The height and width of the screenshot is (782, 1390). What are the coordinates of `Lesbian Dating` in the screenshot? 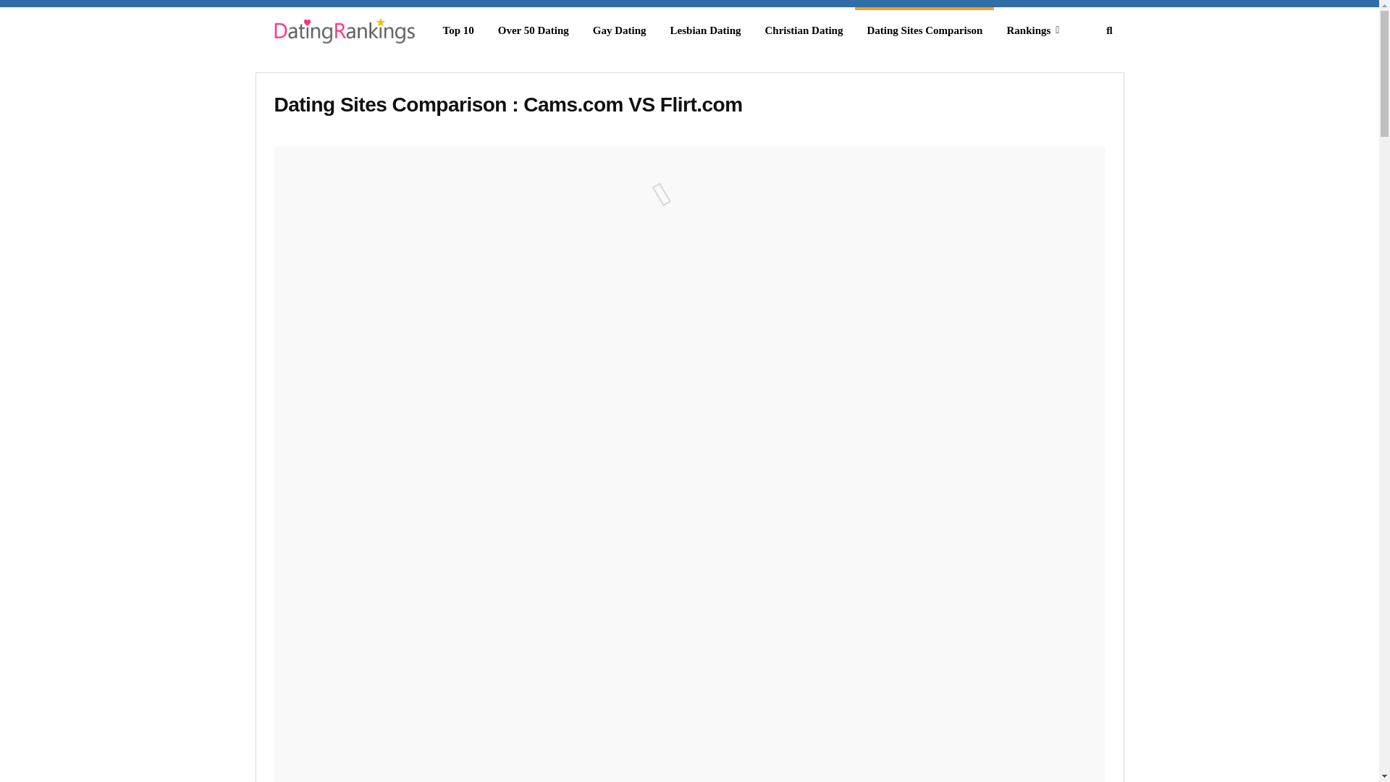 It's located at (706, 30).